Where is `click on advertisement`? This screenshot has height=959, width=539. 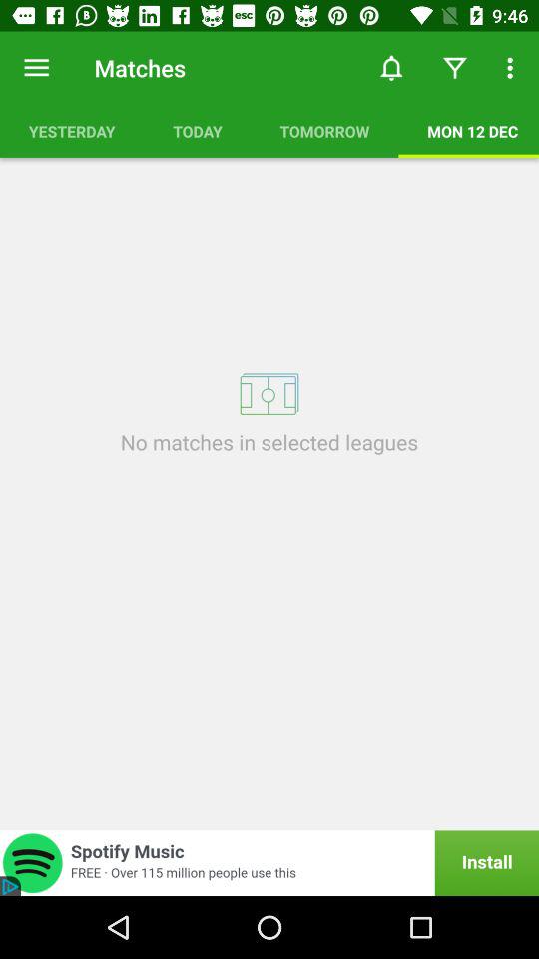 click on advertisement is located at coordinates (269, 863).